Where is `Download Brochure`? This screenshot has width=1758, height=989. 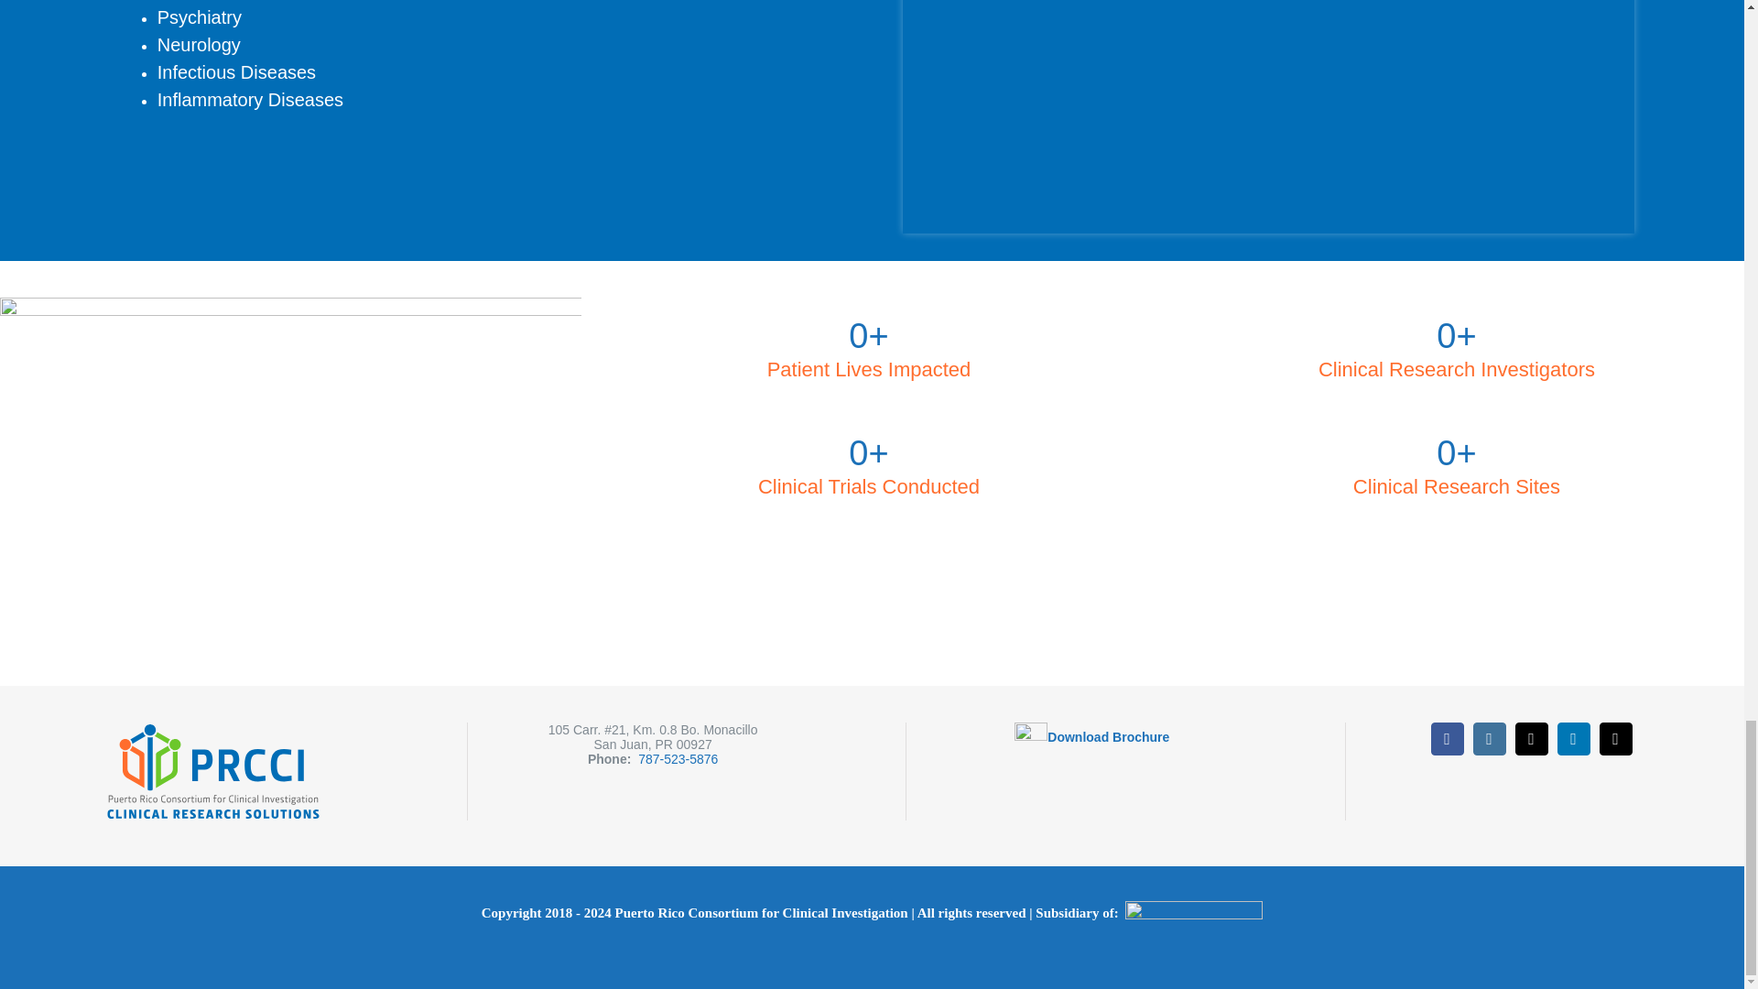
Download Brochure is located at coordinates (1108, 736).